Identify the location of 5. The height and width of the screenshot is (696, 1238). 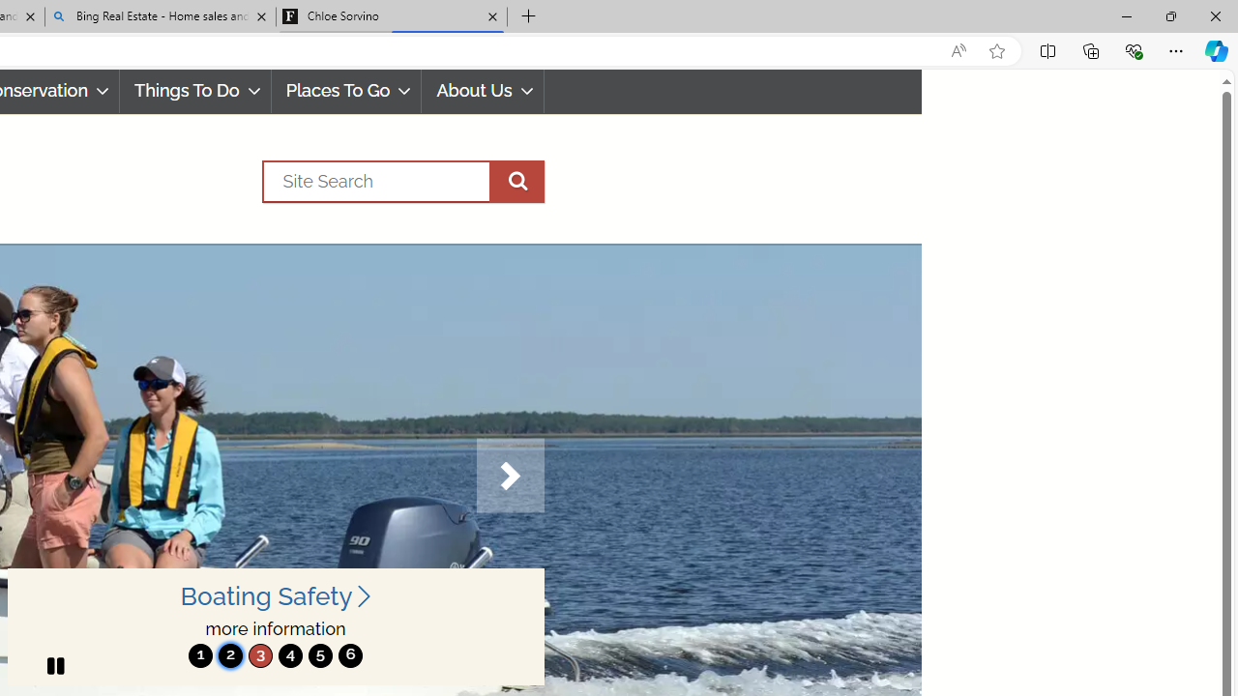
(320, 655).